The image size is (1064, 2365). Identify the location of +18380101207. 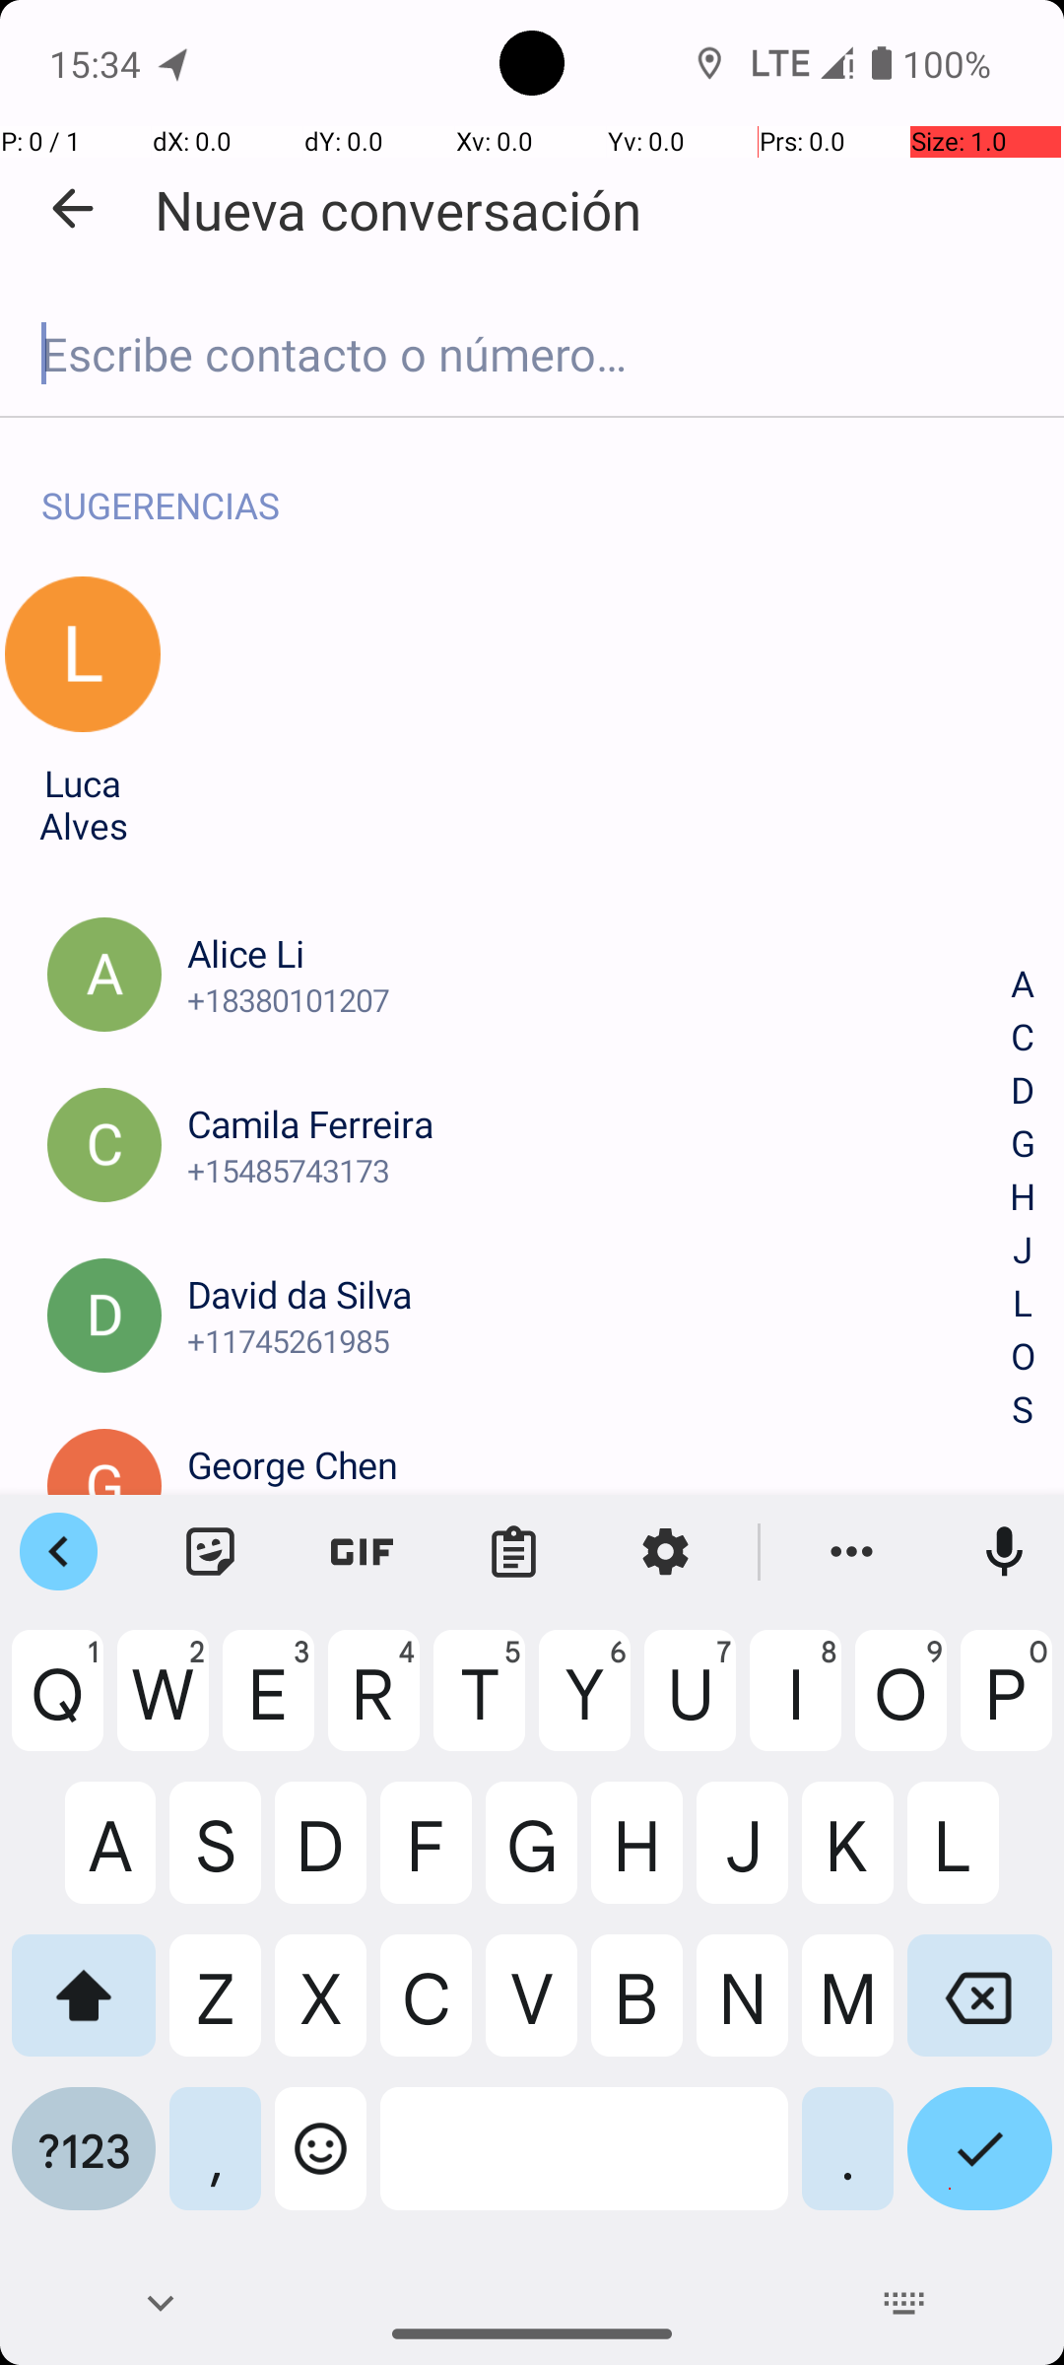
(599, 999).